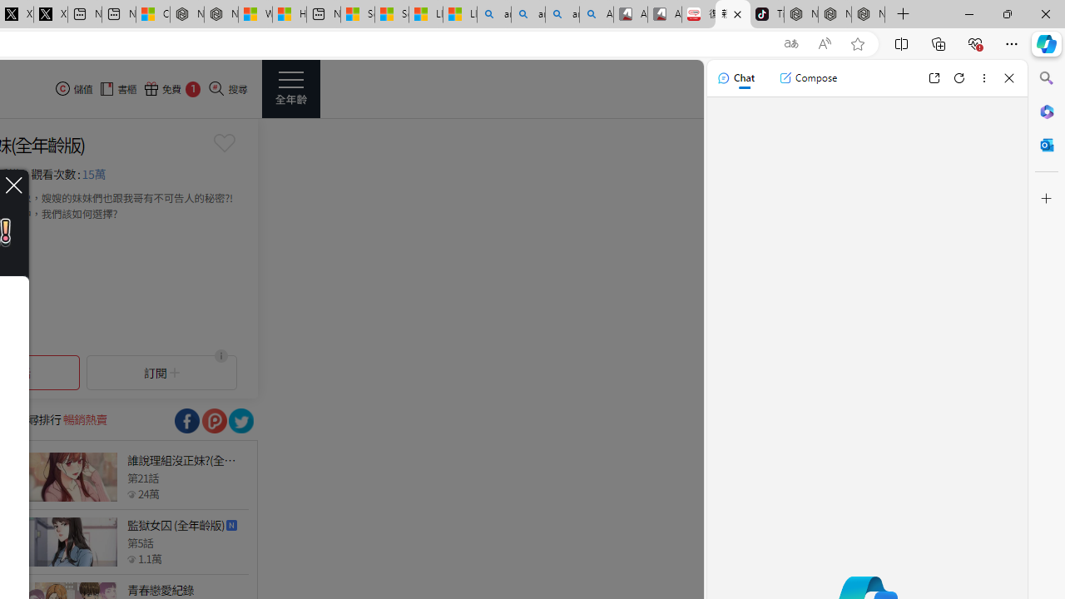 This screenshot has height=599, width=1065. What do you see at coordinates (869, 15) in the screenshot?
I see `Nordace - Siena Pro 15 Essential Set` at bounding box center [869, 15].